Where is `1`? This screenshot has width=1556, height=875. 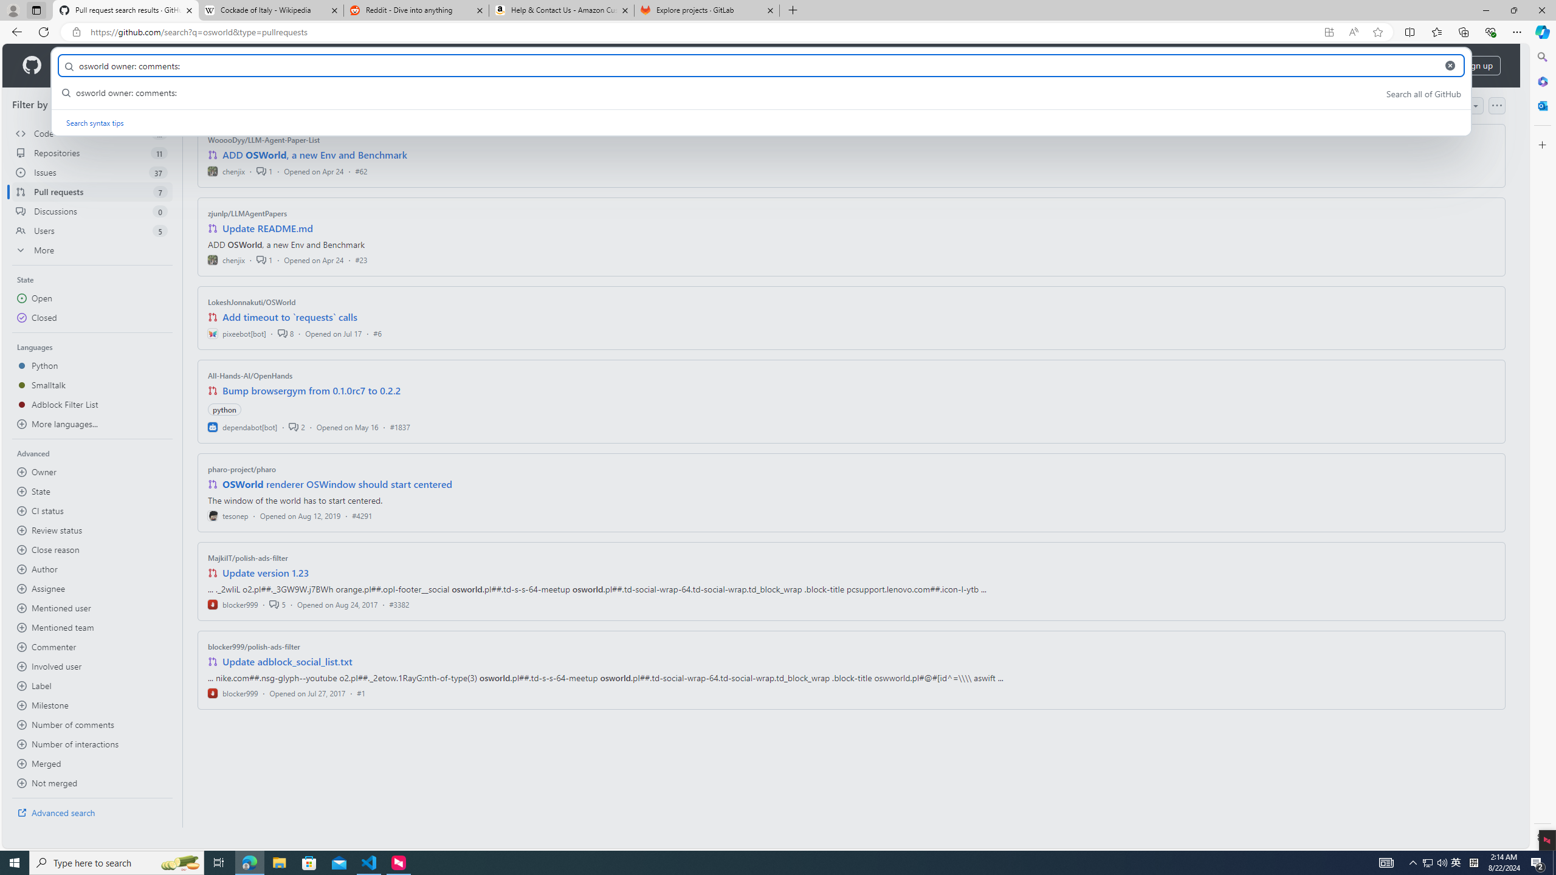
1 is located at coordinates (264, 259).